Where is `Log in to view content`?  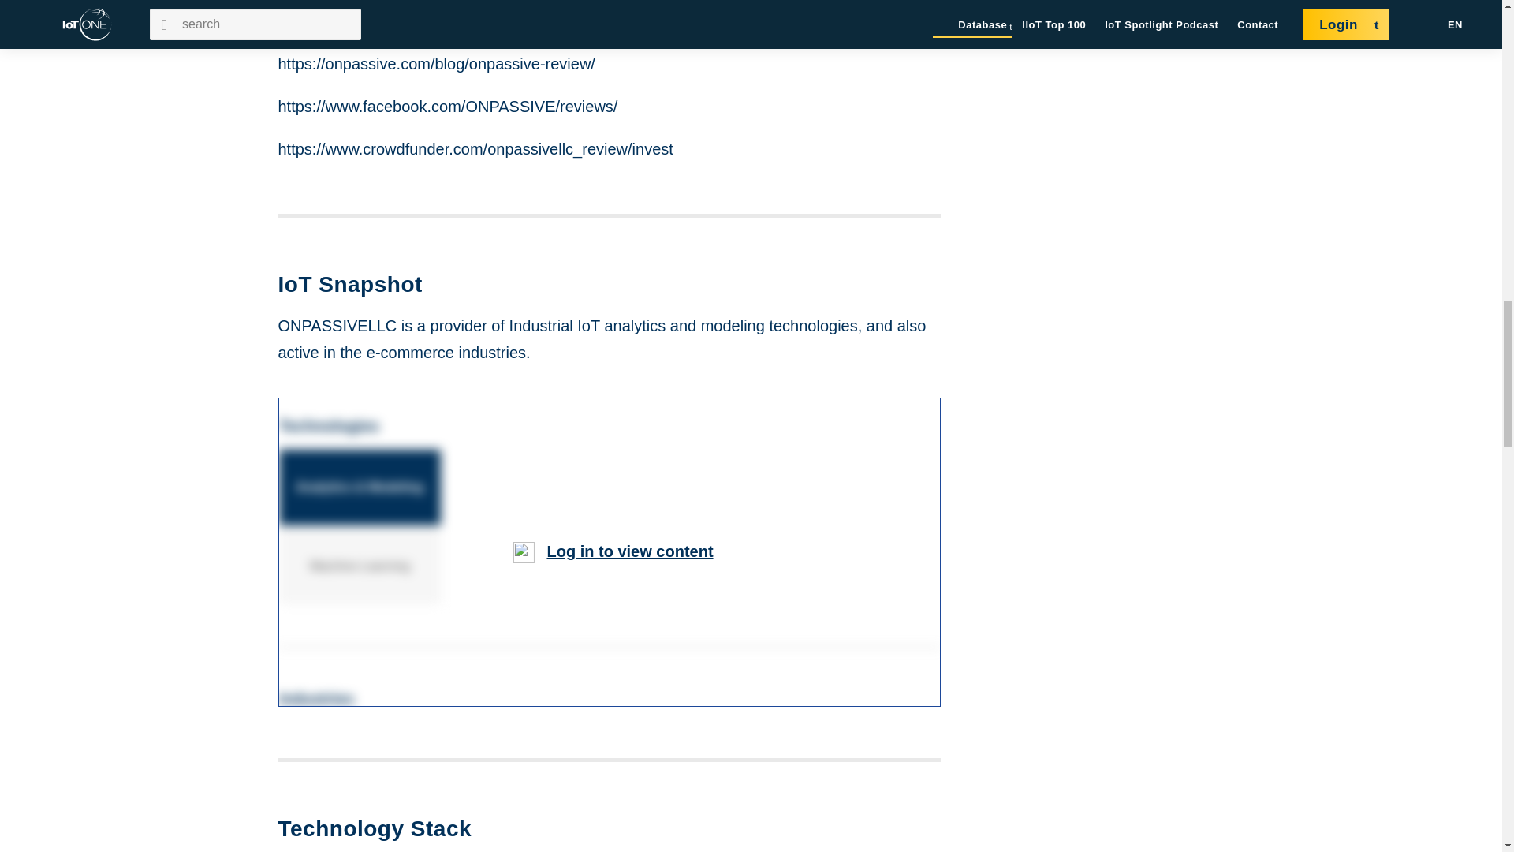
Log in to view content is located at coordinates (629, 551).